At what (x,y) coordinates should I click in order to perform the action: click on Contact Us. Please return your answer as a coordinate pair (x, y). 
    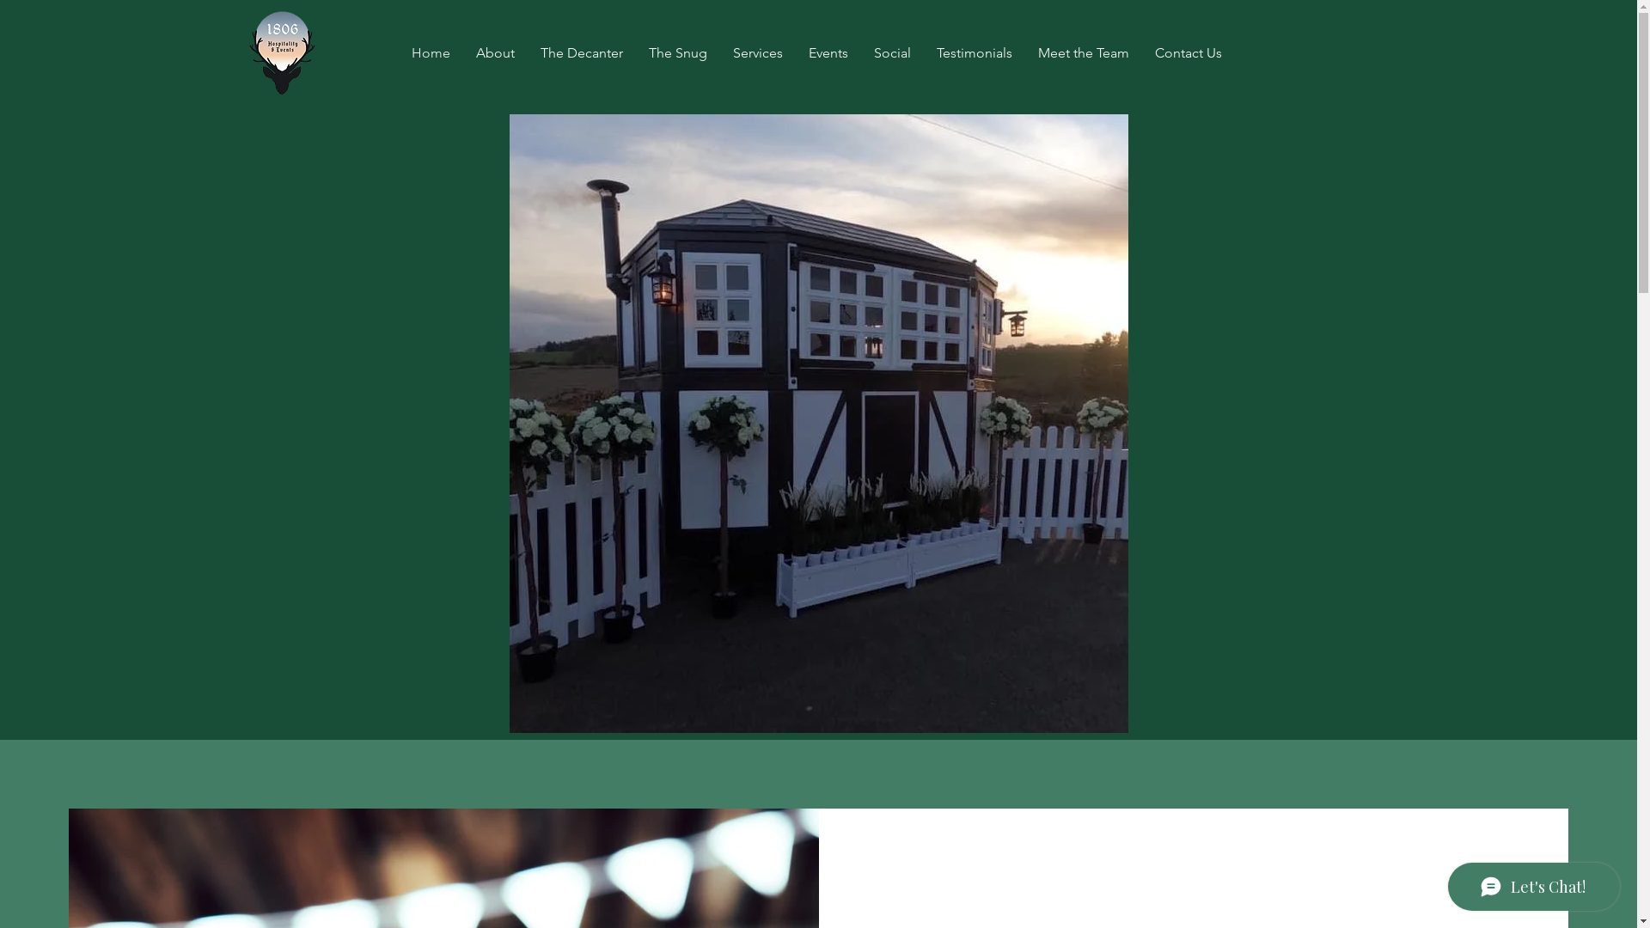
    Looking at the image, I should click on (1188, 53).